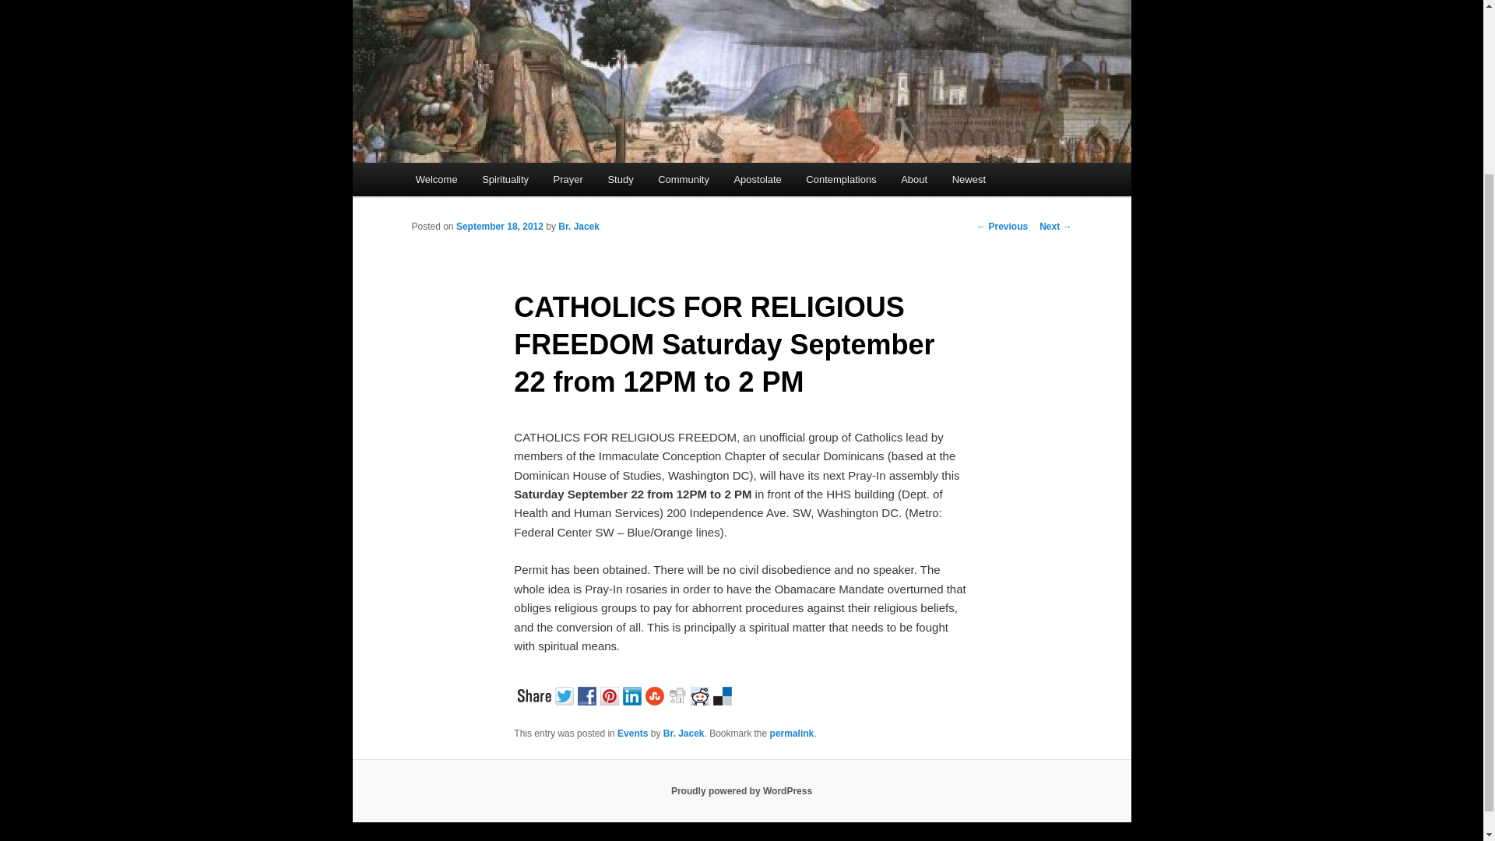  Describe the element at coordinates (657, 694) in the screenshot. I see `StumbleUpon` at that location.